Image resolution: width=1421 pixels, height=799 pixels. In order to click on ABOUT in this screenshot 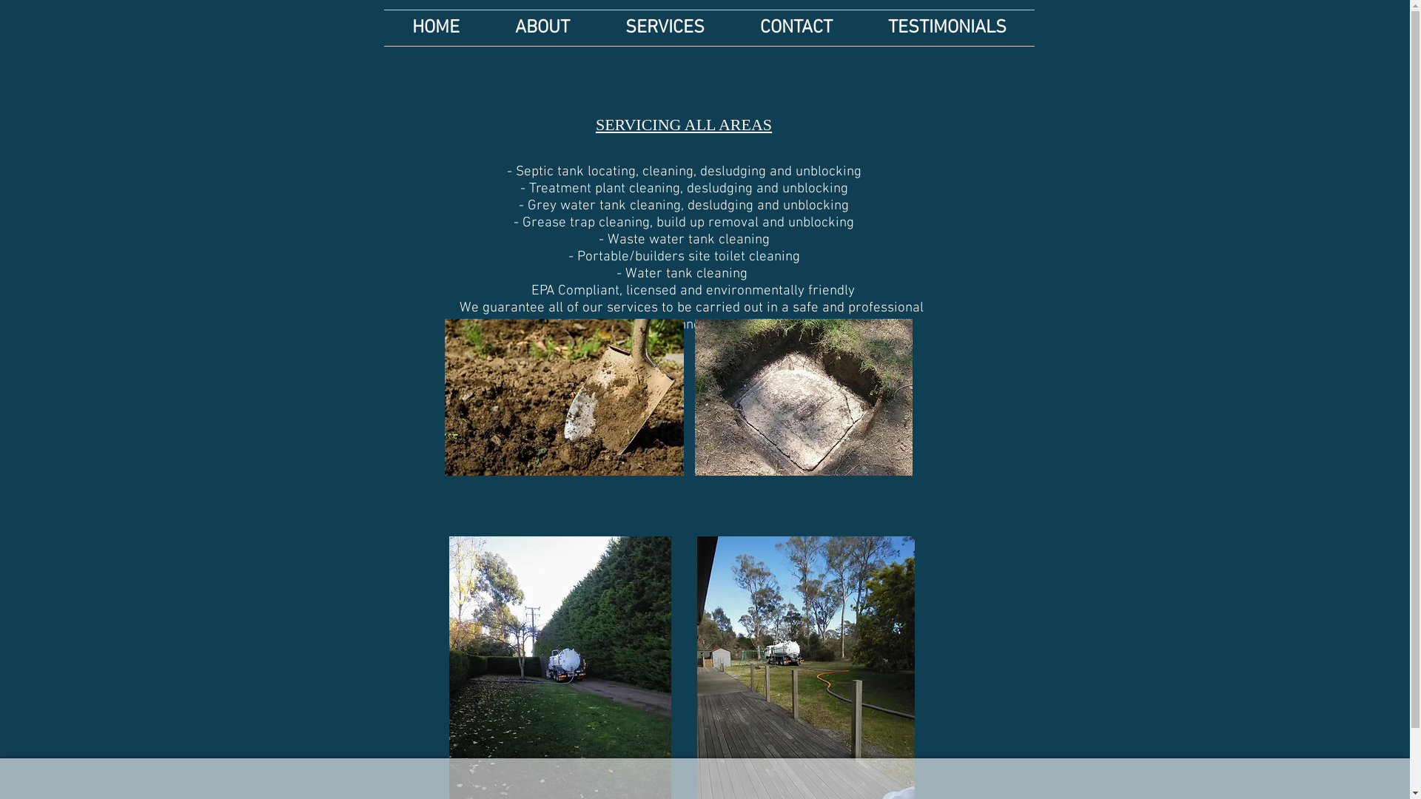, I will do `click(542, 28)`.